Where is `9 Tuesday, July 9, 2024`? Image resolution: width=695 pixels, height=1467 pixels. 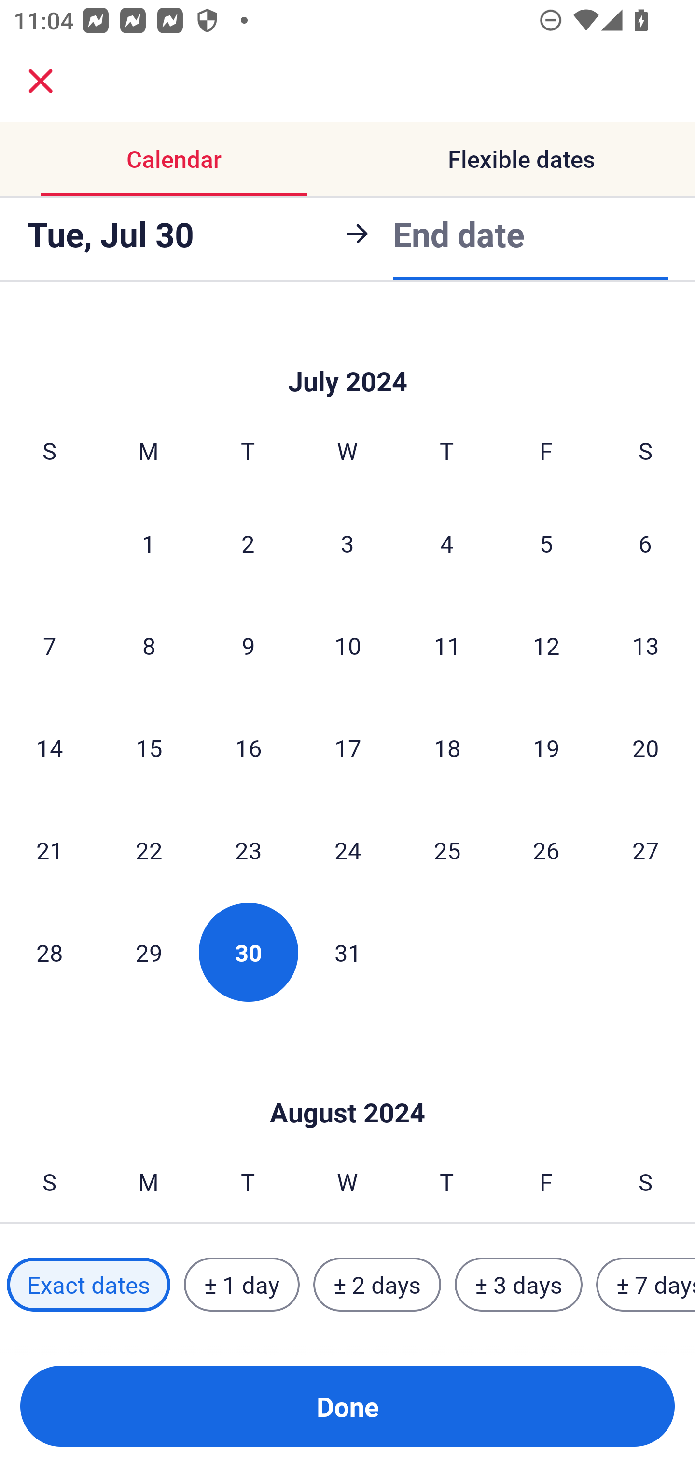 9 Tuesday, July 9, 2024 is located at coordinates (248, 645).